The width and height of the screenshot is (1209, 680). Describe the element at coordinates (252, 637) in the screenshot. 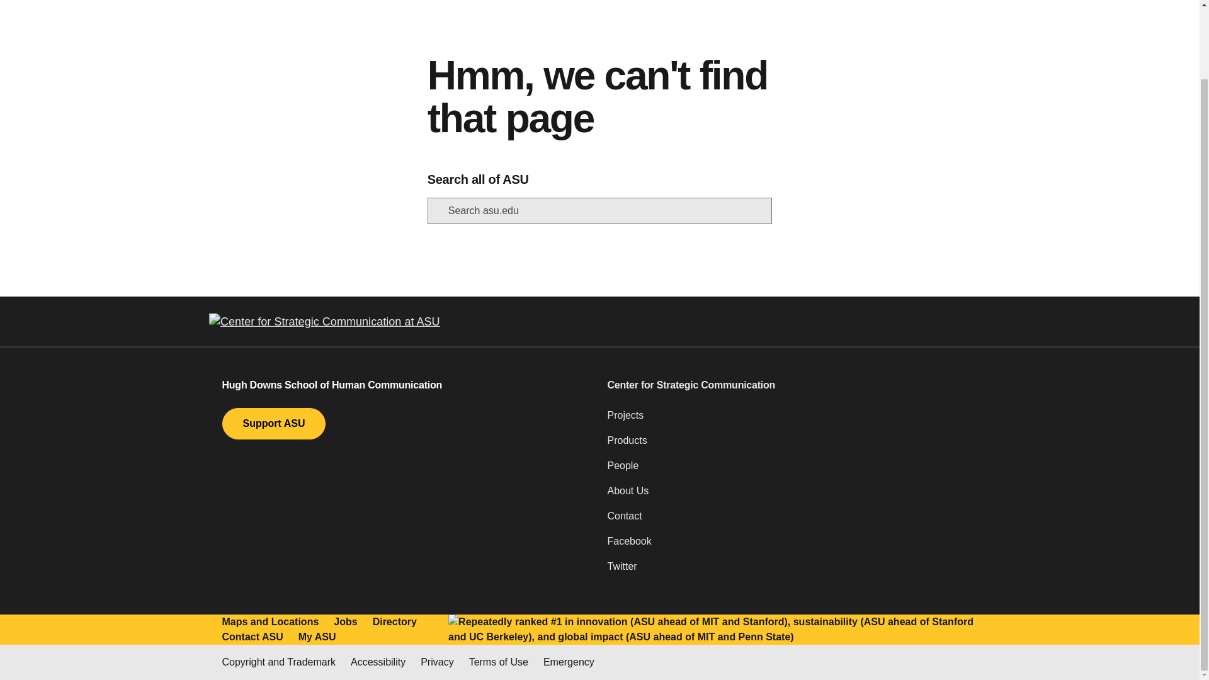

I see `Contact ASU` at that location.